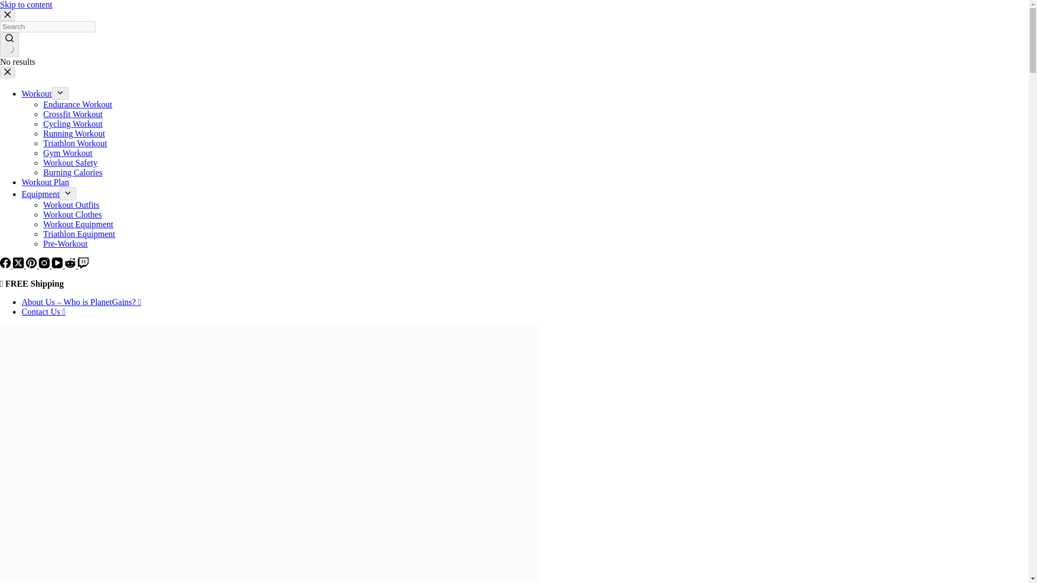 Image resolution: width=1037 pixels, height=583 pixels. What do you see at coordinates (65, 243) in the screenshot?
I see `Pre-Workout` at bounding box center [65, 243].